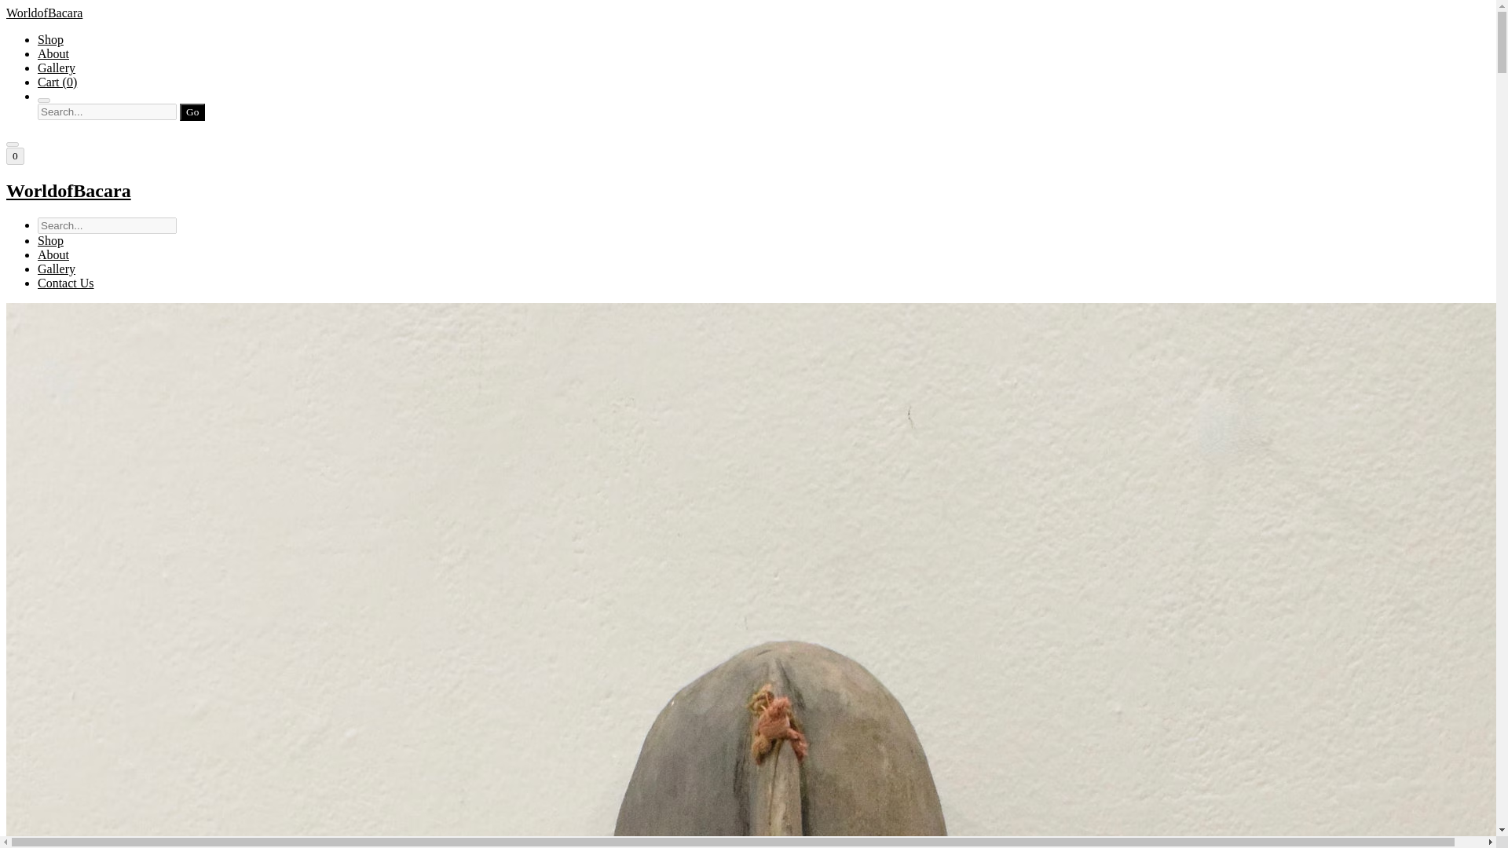  I want to click on 0, so click(14, 155).